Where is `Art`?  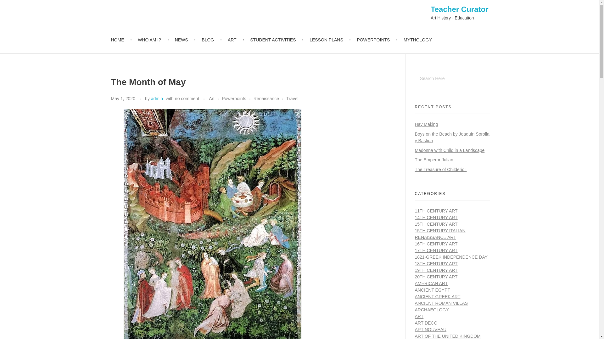 Art is located at coordinates (215, 99).